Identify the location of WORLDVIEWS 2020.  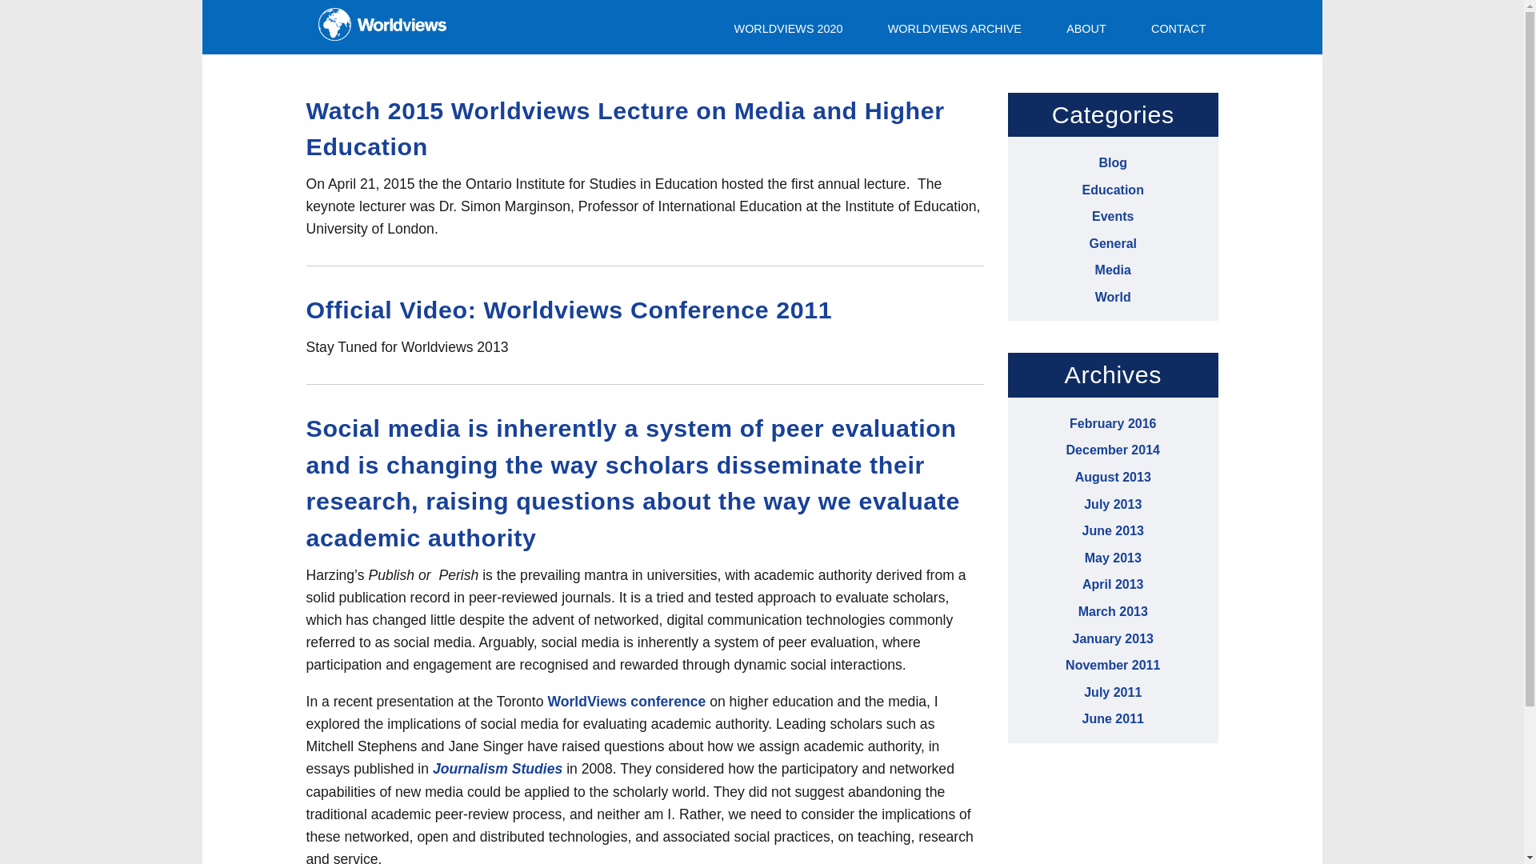
(798, 27).